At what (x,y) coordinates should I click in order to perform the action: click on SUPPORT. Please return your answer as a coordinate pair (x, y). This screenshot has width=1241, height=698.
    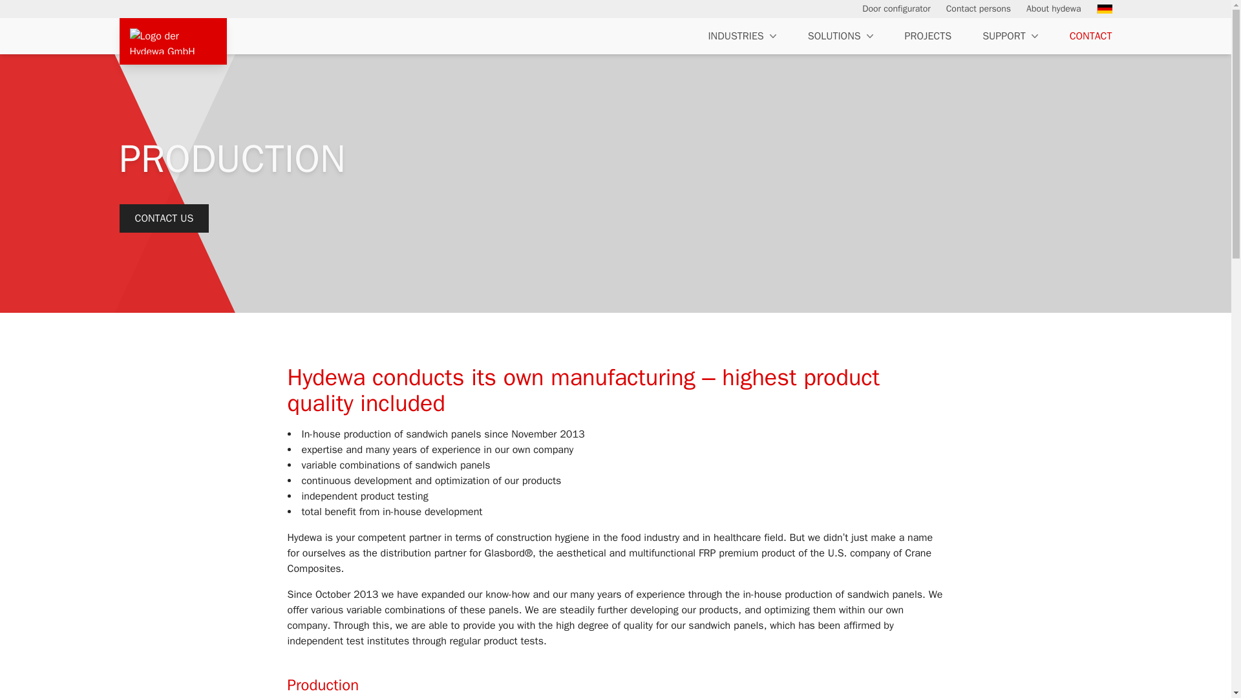
    Looking at the image, I should click on (1012, 36).